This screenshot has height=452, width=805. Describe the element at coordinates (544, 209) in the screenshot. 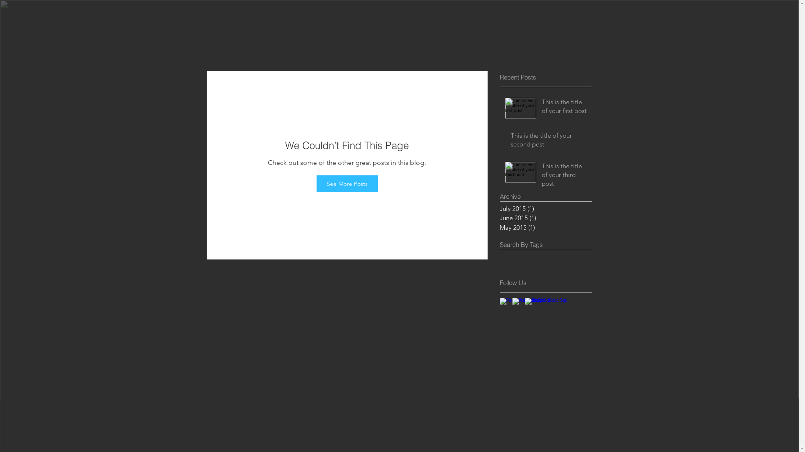

I see `July 2015 (1)` at that location.